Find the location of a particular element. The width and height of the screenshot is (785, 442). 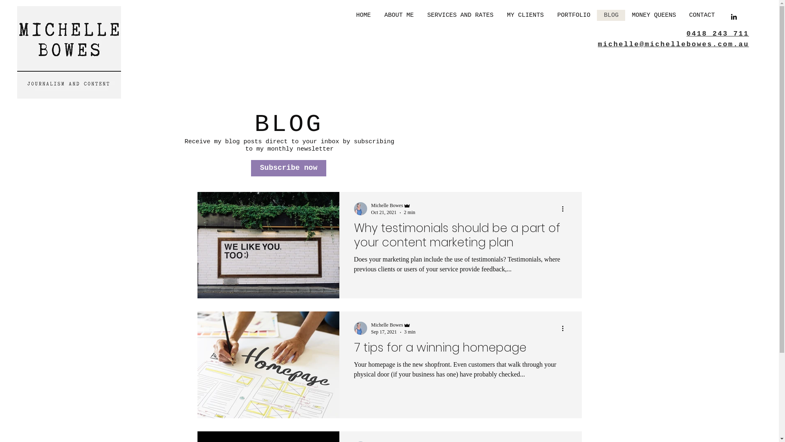

CONTACT is located at coordinates (702, 16).